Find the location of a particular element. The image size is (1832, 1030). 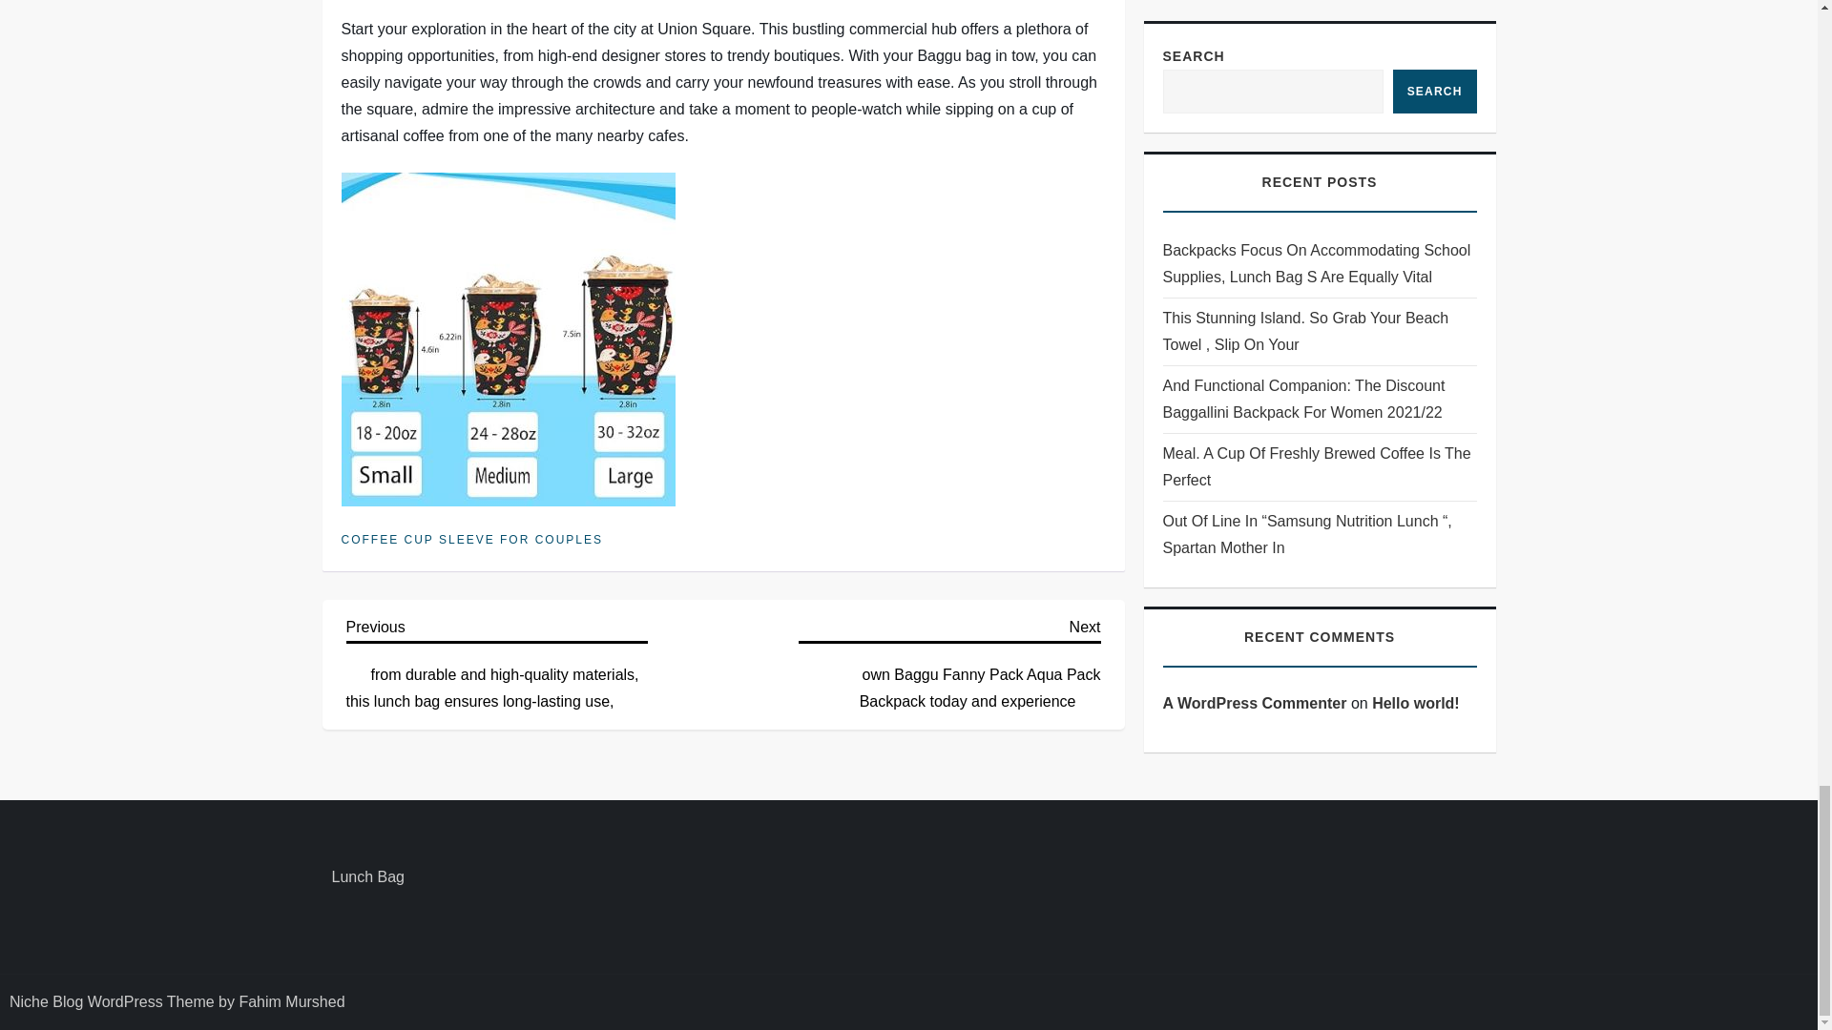

Fahim Murshed is located at coordinates (290, 1001).